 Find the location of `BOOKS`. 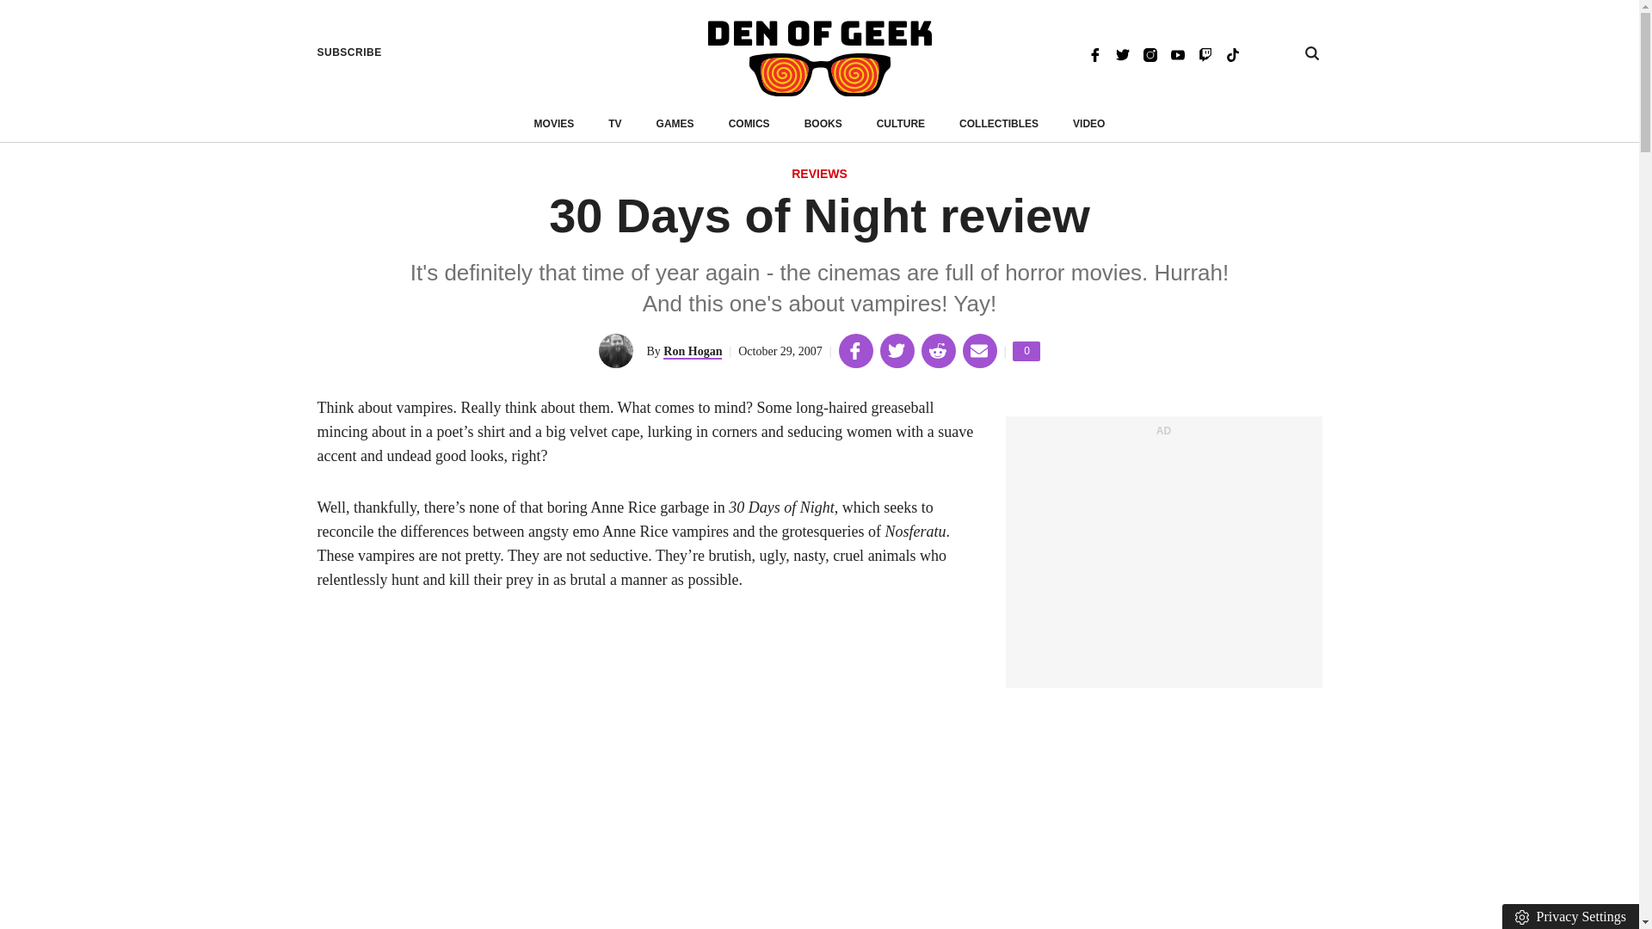

BOOKS is located at coordinates (819, 175).